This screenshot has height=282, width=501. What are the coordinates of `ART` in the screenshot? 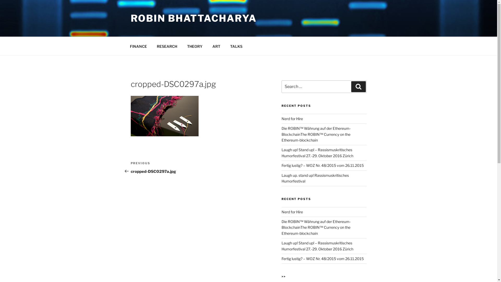 It's located at (216, 46).